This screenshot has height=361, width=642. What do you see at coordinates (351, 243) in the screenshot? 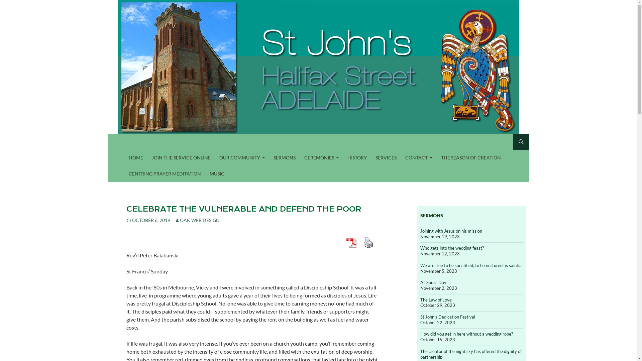
I see `Download PDF` at bounding box center [351, 243].